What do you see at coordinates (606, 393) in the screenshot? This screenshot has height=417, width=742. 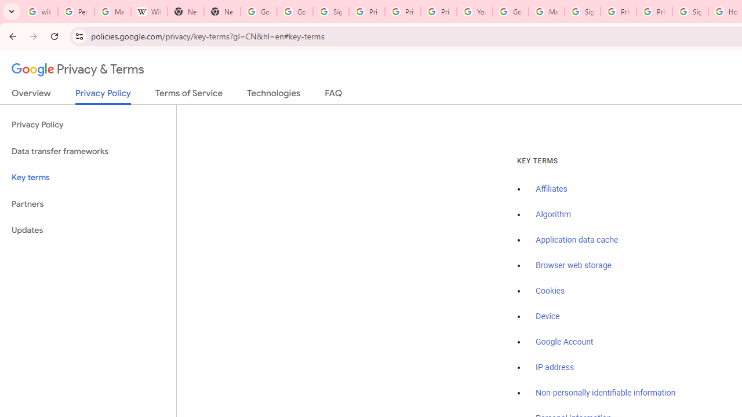 I see `Non-personally identifiable information` at bounding box center [606, 393].